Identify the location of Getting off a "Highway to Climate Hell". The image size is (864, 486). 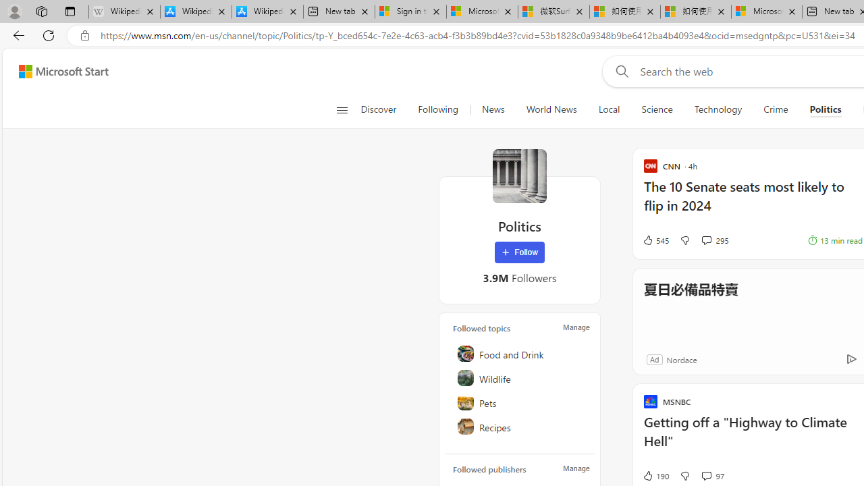
(753, 439).